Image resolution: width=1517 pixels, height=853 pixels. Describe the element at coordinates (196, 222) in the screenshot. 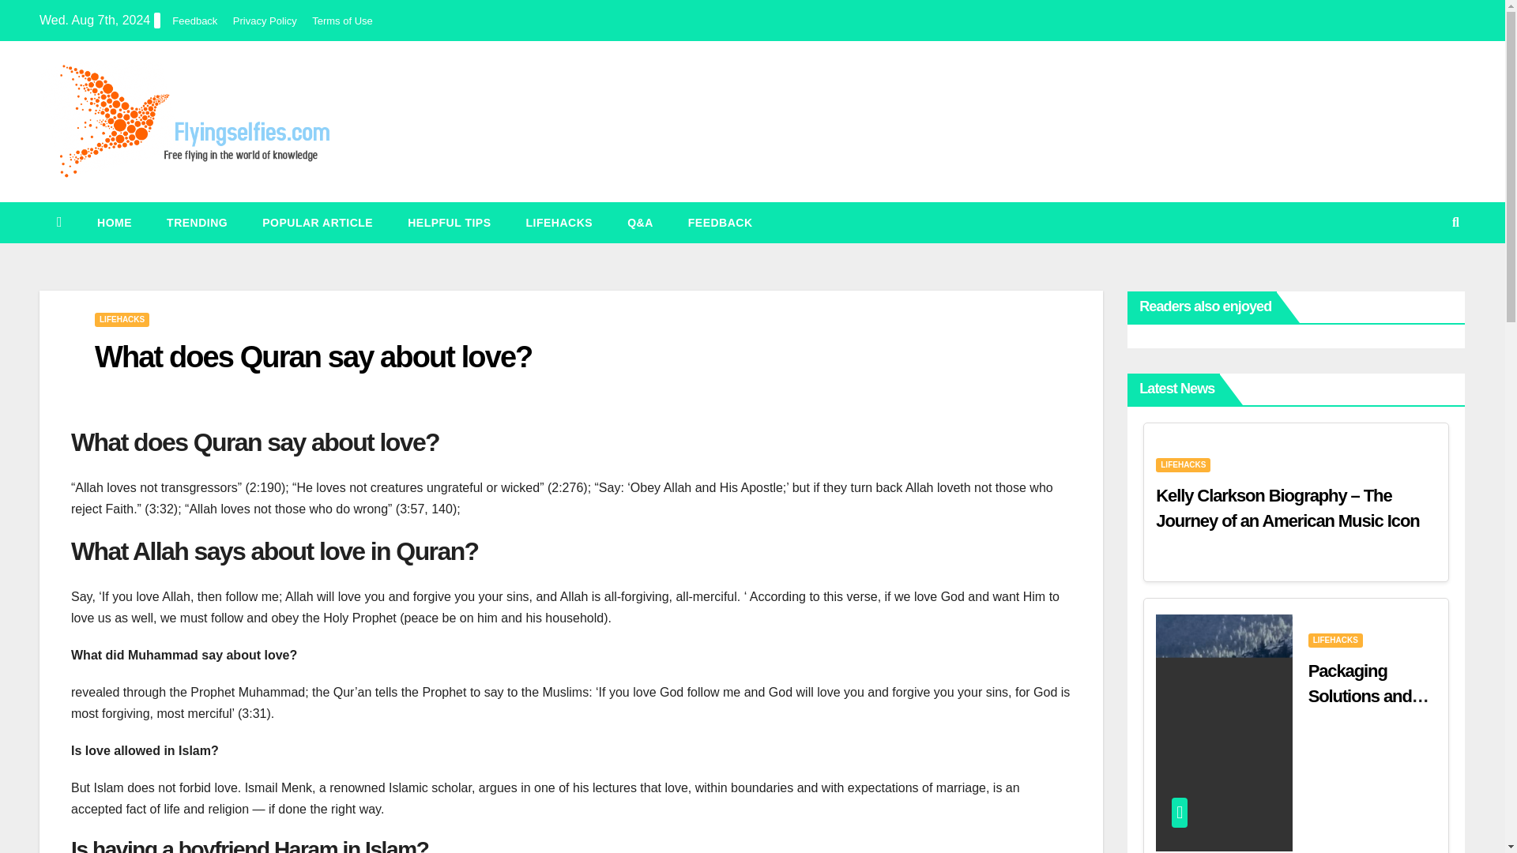

I see `TRENDING` at that location.